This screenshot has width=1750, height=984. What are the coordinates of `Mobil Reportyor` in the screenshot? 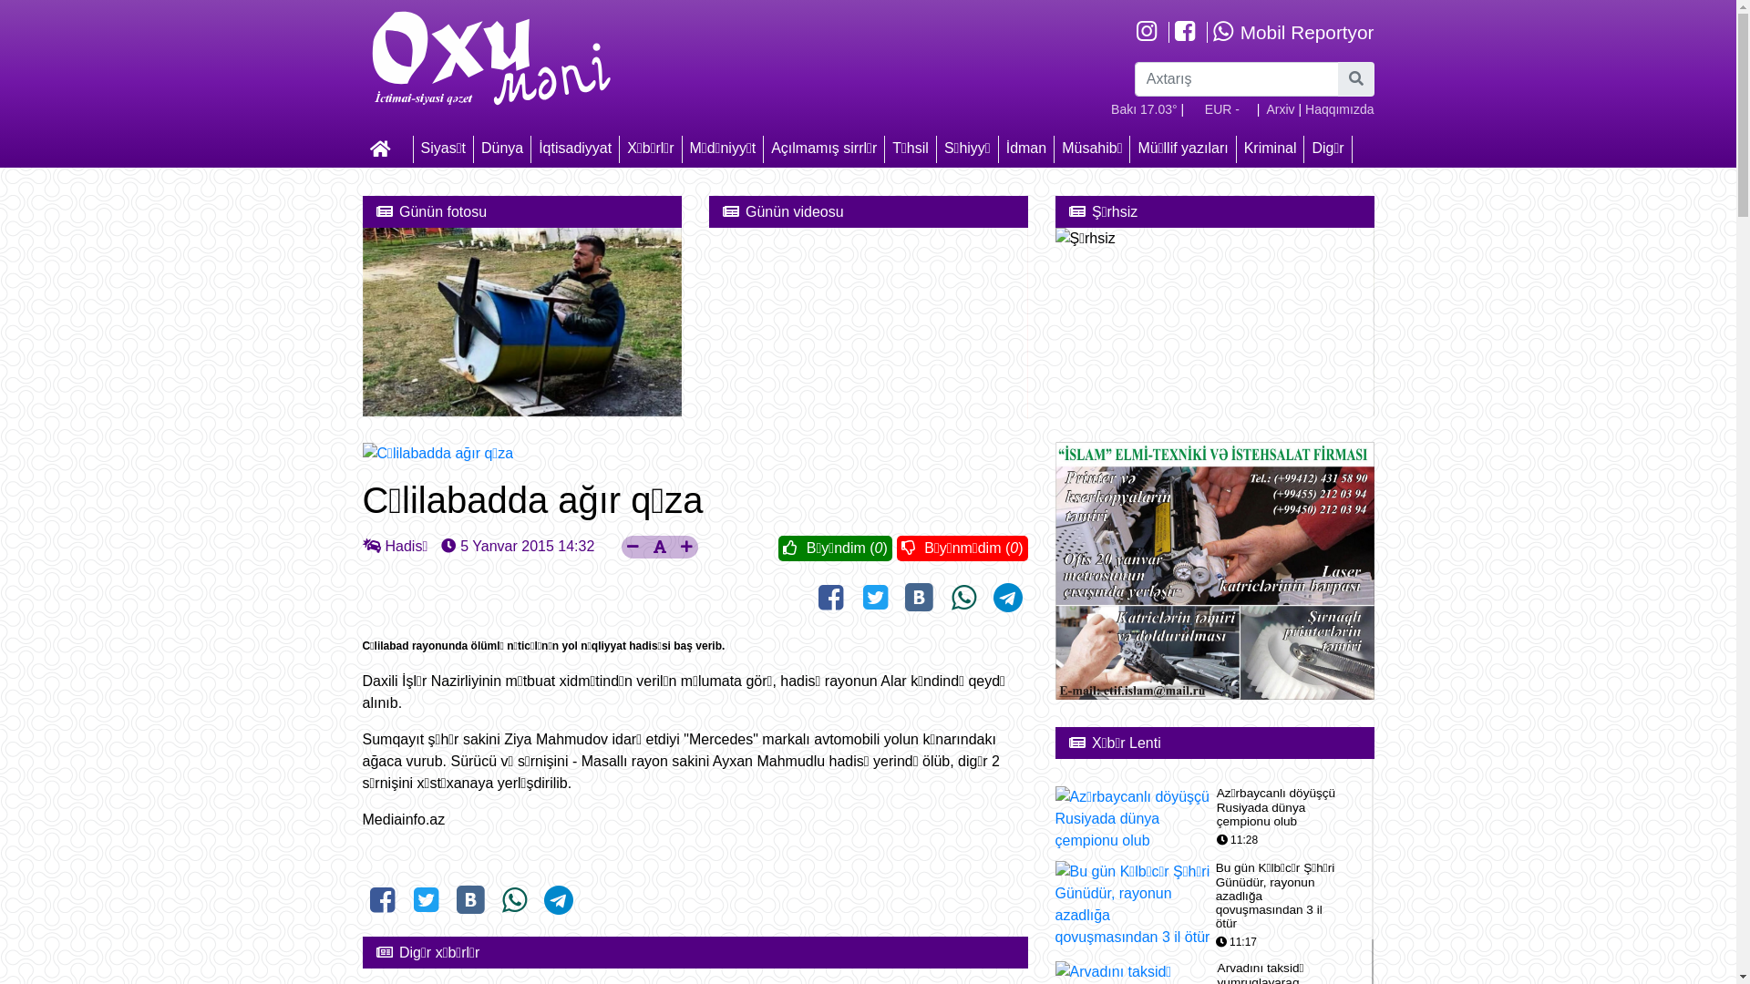 It's located at (1292, 33).